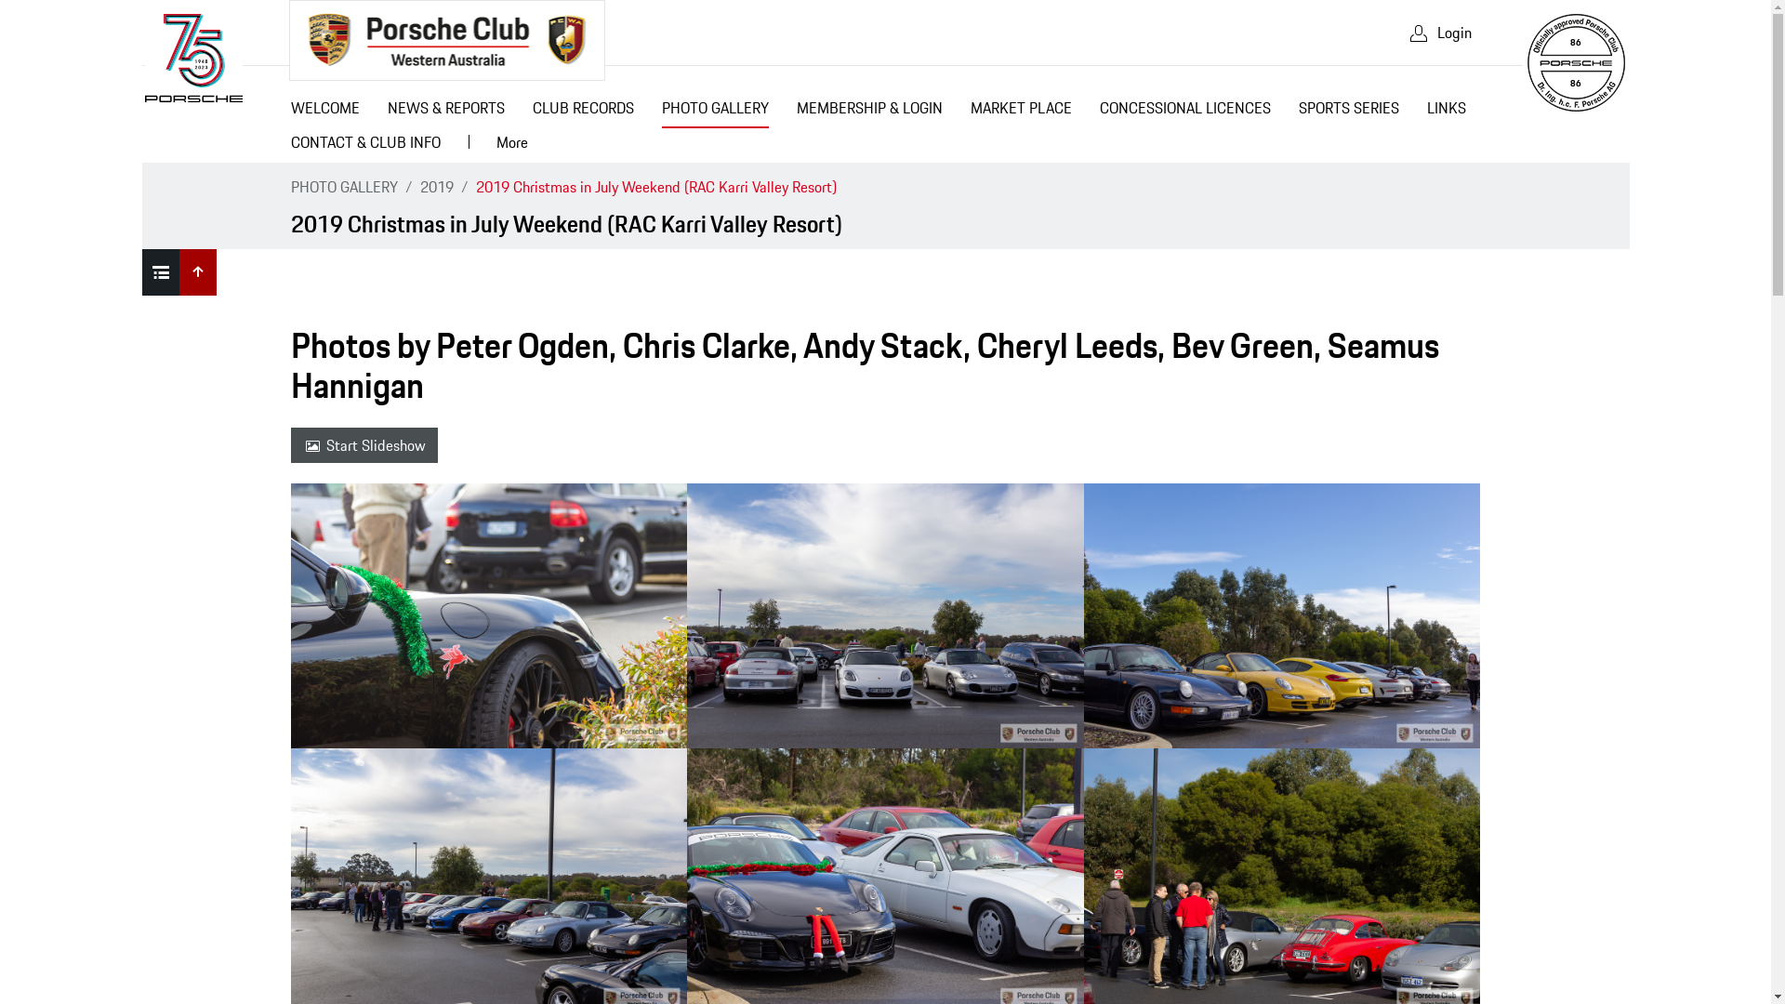  What do you see at coordinates (364, 445) in the screenshot?
I see ` Start Slideshow` at bounding box center [364, 445].